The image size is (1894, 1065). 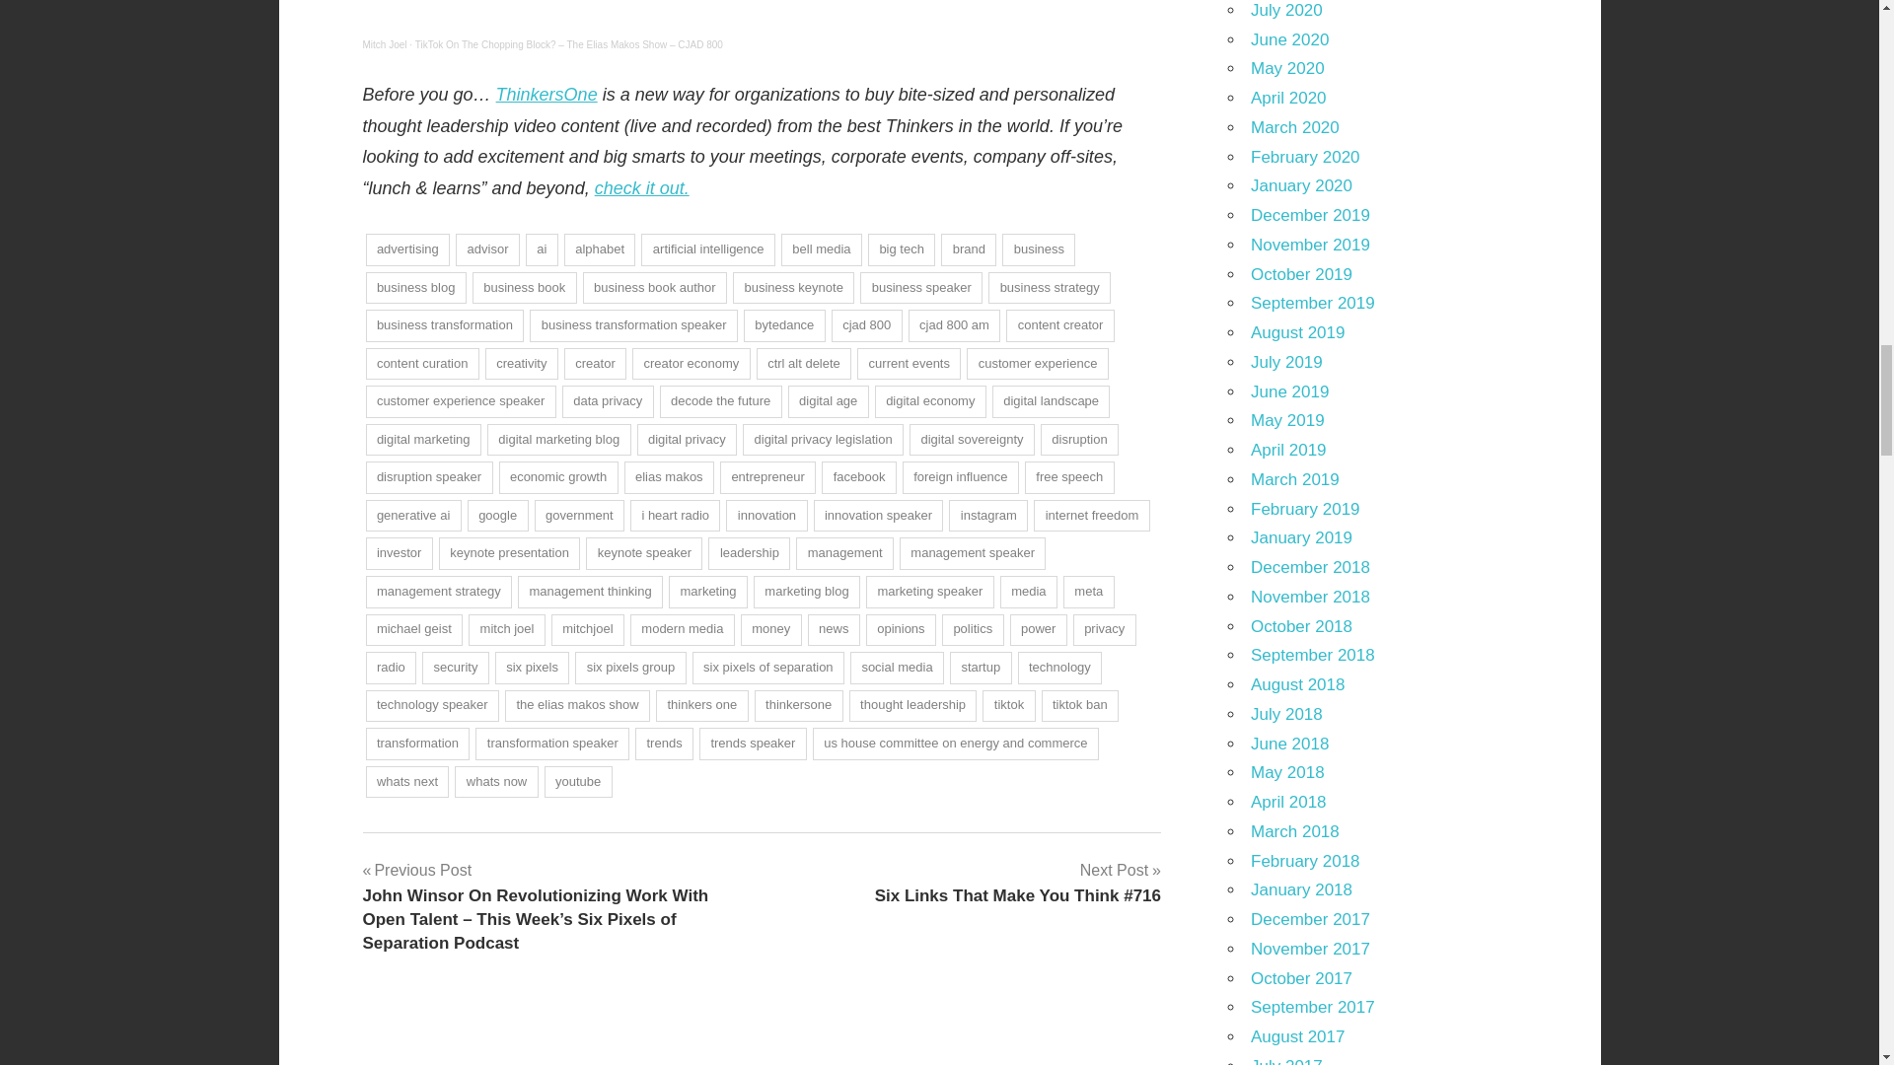 What do you see at coordinates (546, 95) in the screenshot?
I see `ThinkersOne` at bounding box center [546, 95].